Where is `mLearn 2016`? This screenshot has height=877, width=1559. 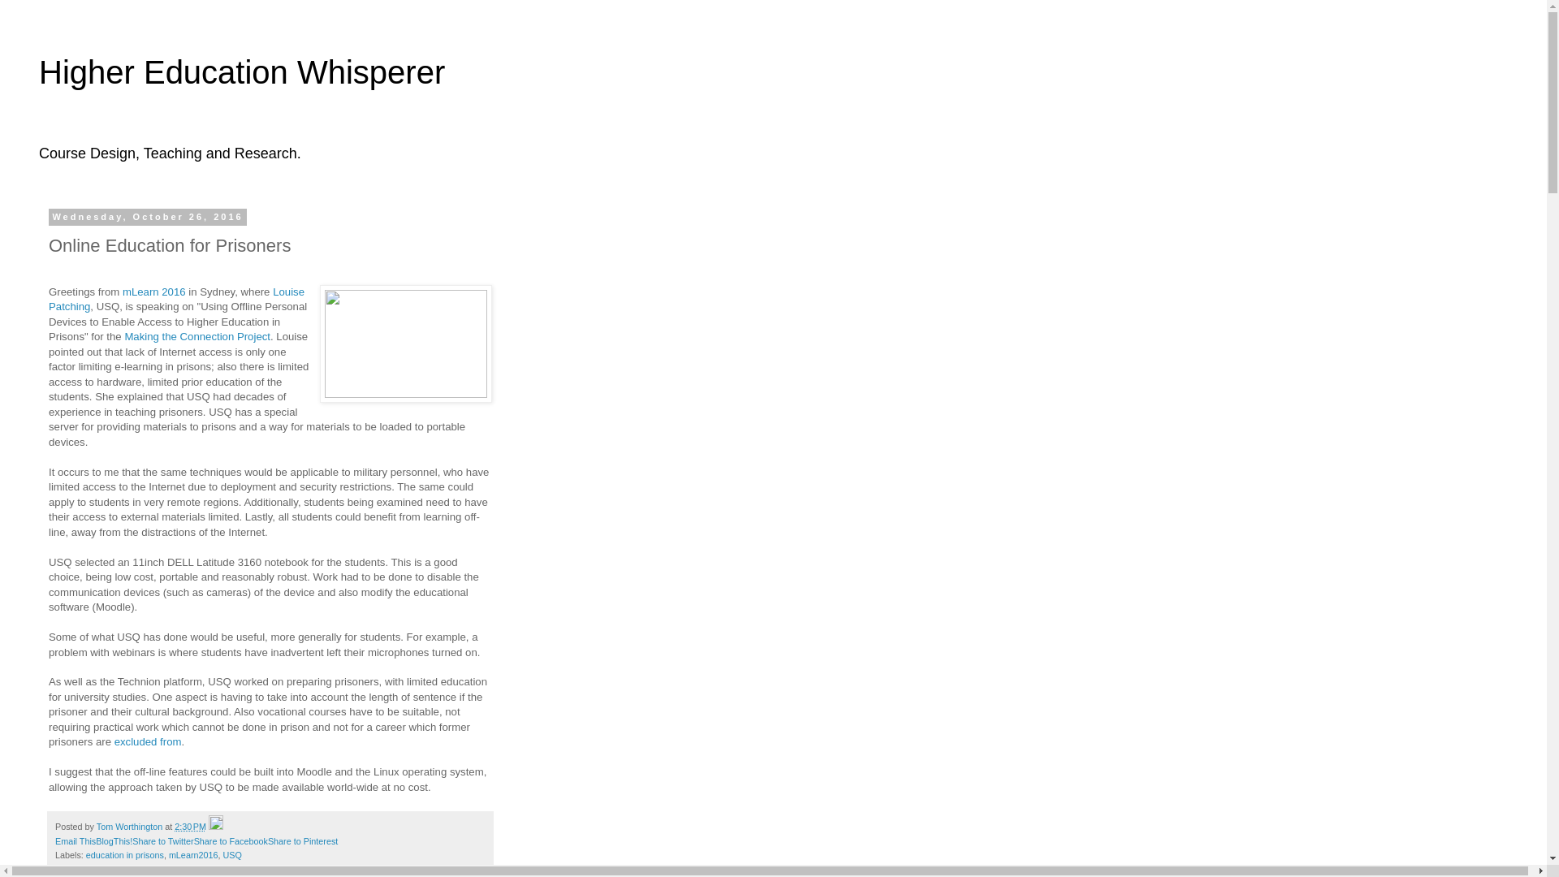
mLearn 2016 is located at coordinates (154, 292).